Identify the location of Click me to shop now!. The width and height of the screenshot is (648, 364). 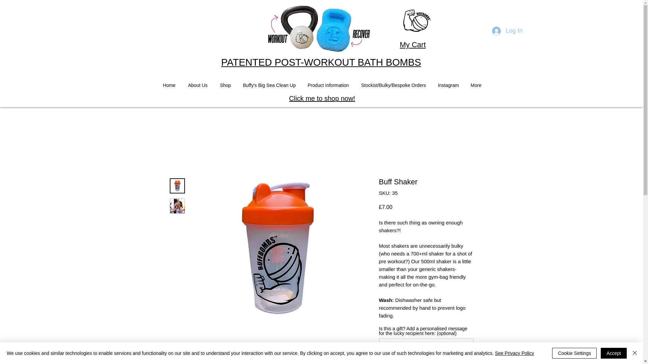
(322, 98).